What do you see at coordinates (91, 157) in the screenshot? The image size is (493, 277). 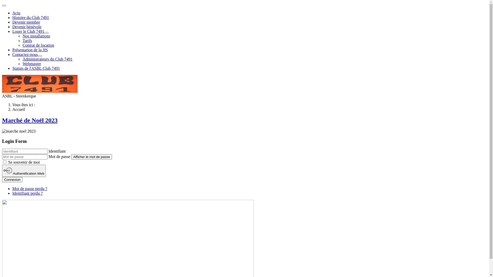 I see `Afficher le mot de passe` at bounding box center [91, 157].